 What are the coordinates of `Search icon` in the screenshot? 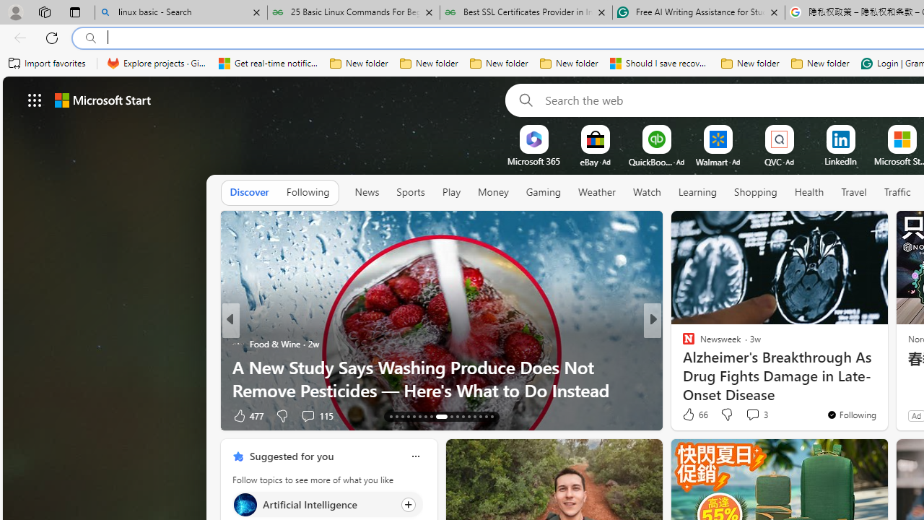 It's located at (91, 38).